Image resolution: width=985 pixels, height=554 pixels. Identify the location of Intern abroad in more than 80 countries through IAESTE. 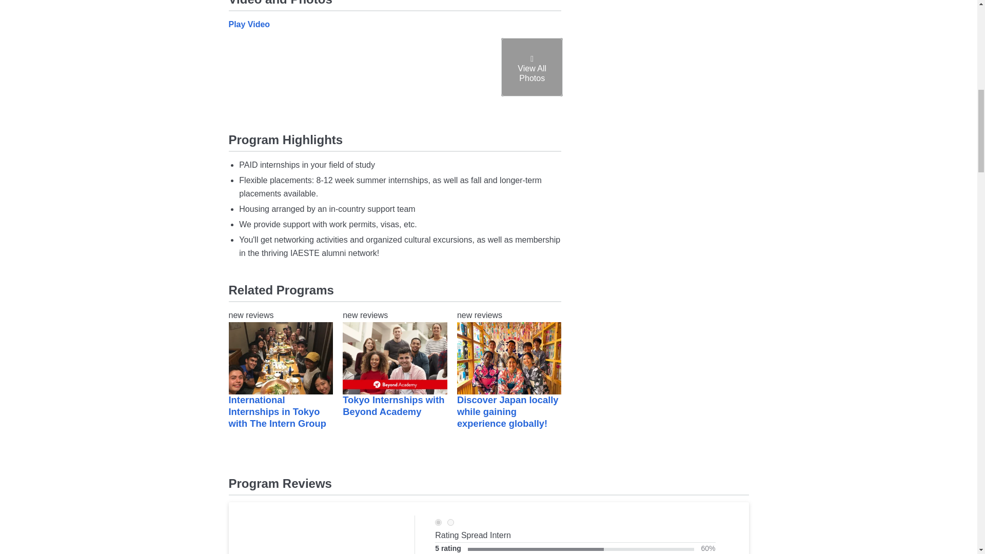
(395, 89).